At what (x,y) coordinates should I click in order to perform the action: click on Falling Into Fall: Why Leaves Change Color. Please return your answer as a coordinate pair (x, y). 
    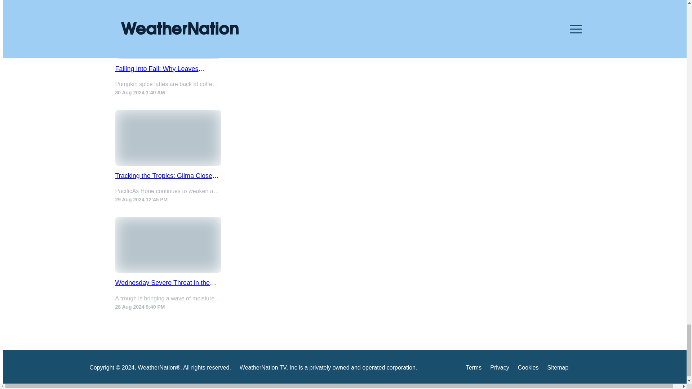
    Looking at the image, I should click on (168, 69).